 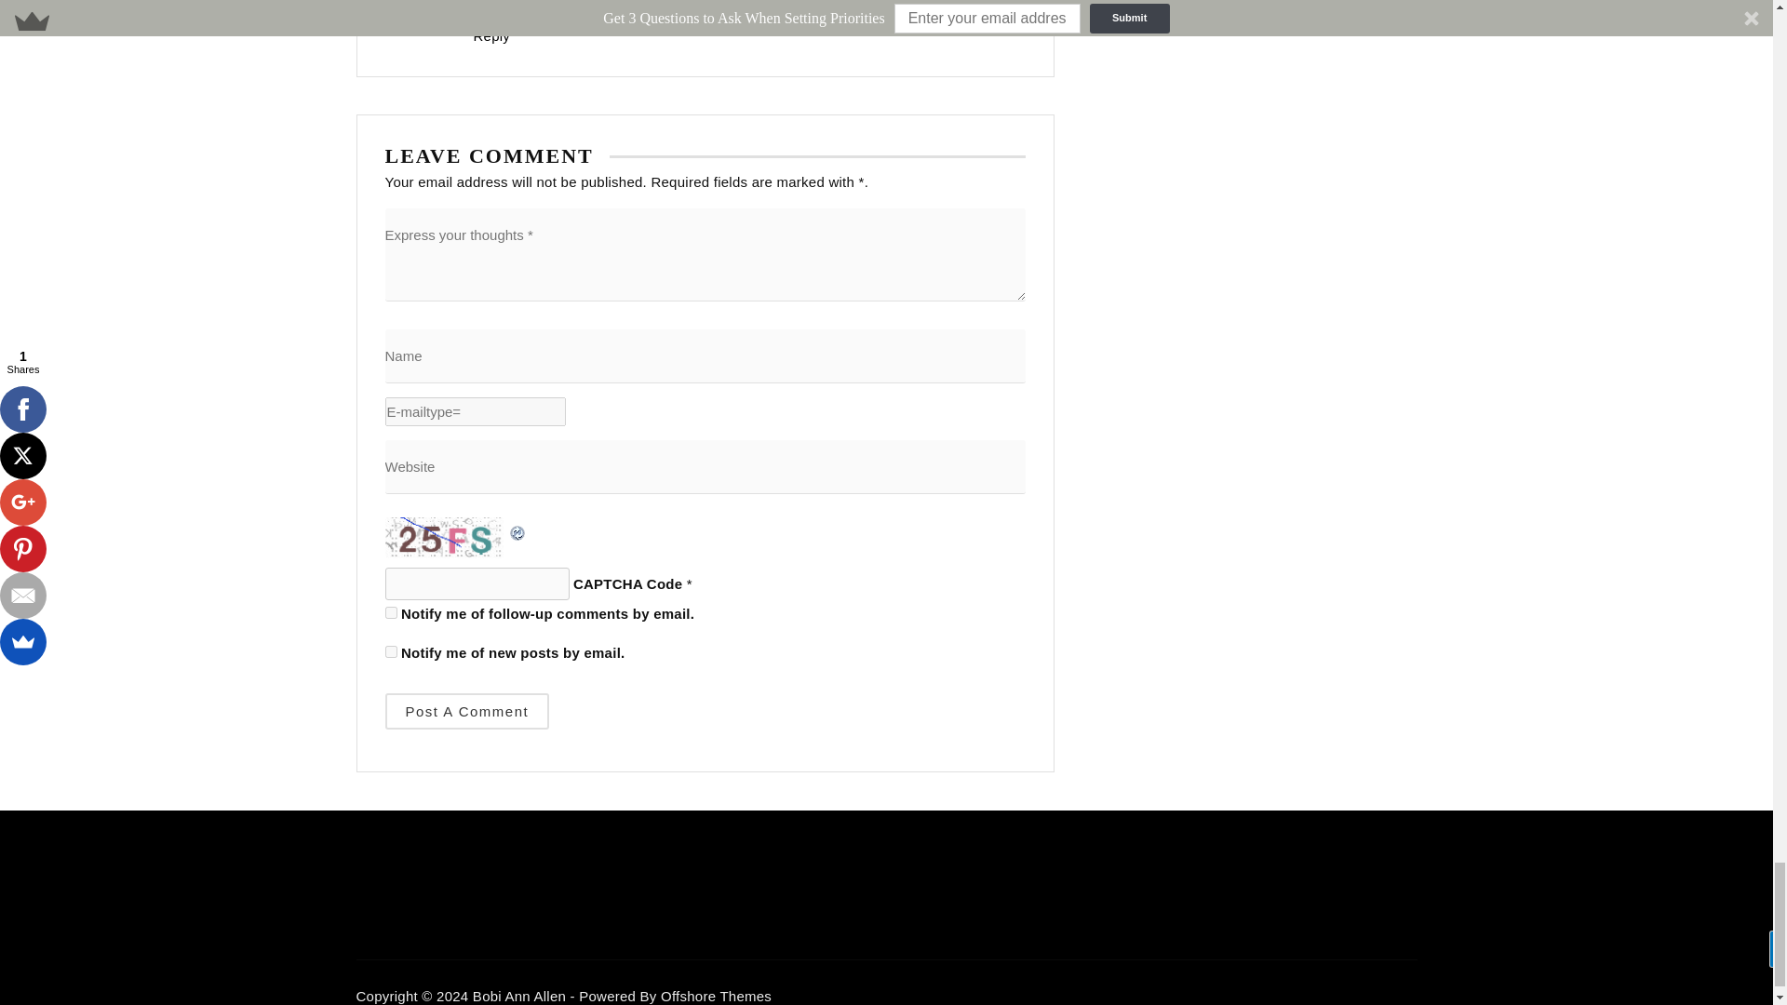 I want to click on Post A Comment, so click(x=467, y=711).